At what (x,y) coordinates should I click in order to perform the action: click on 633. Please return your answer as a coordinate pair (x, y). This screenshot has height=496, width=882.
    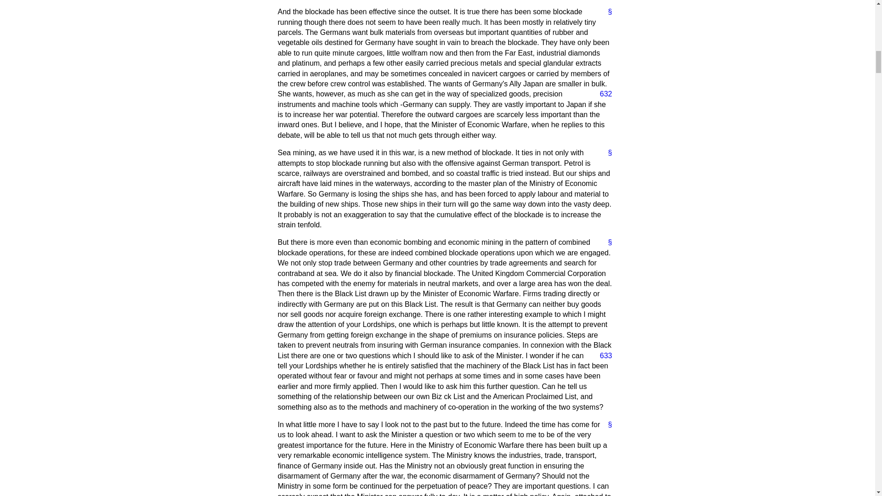
    Looking at the image, I should click on (602, 355).